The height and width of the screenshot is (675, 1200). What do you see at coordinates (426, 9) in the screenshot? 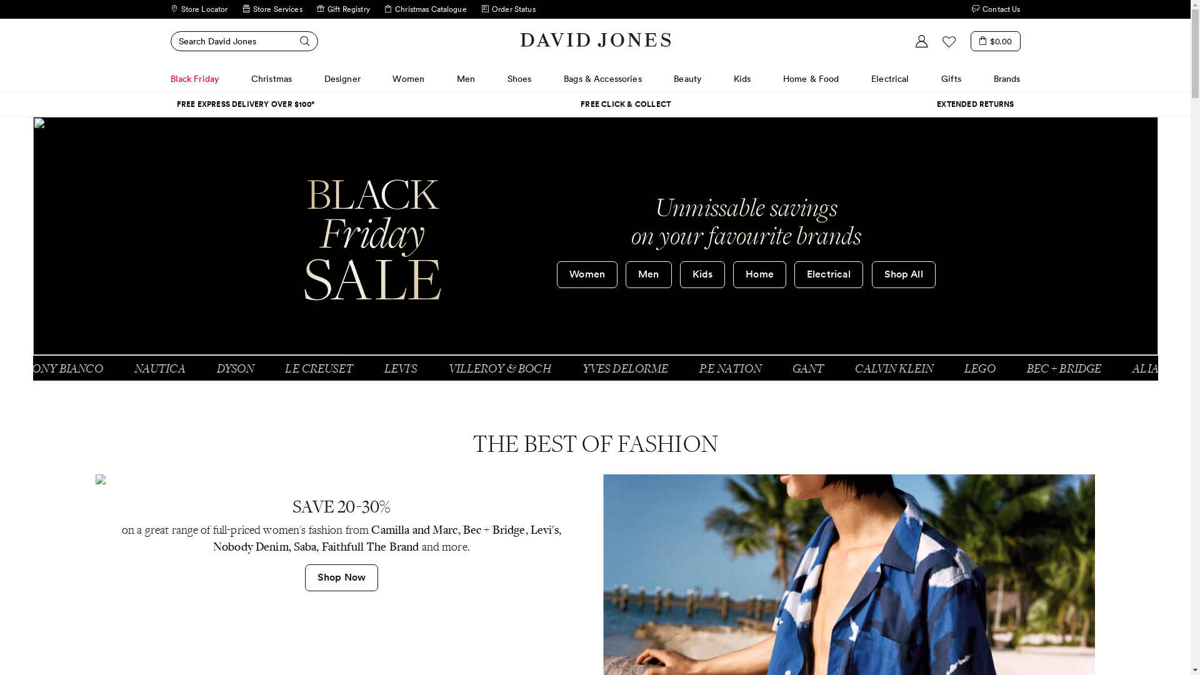
I see `Christmas Catalogue` at bounding box center [426, 9].